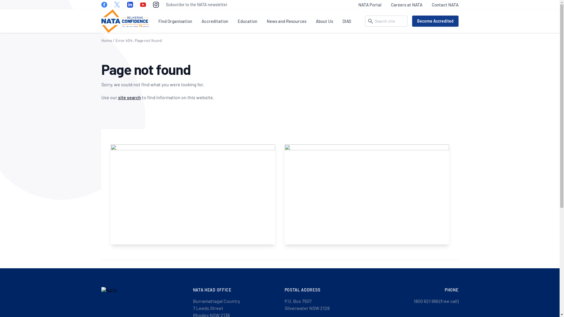 Image resolution: width=564 pixels, height=317 pixels. What do you see at coordinates (407, 5) in the screenshot?
I see `Careers at NATA` at bounding box center [407, 5].